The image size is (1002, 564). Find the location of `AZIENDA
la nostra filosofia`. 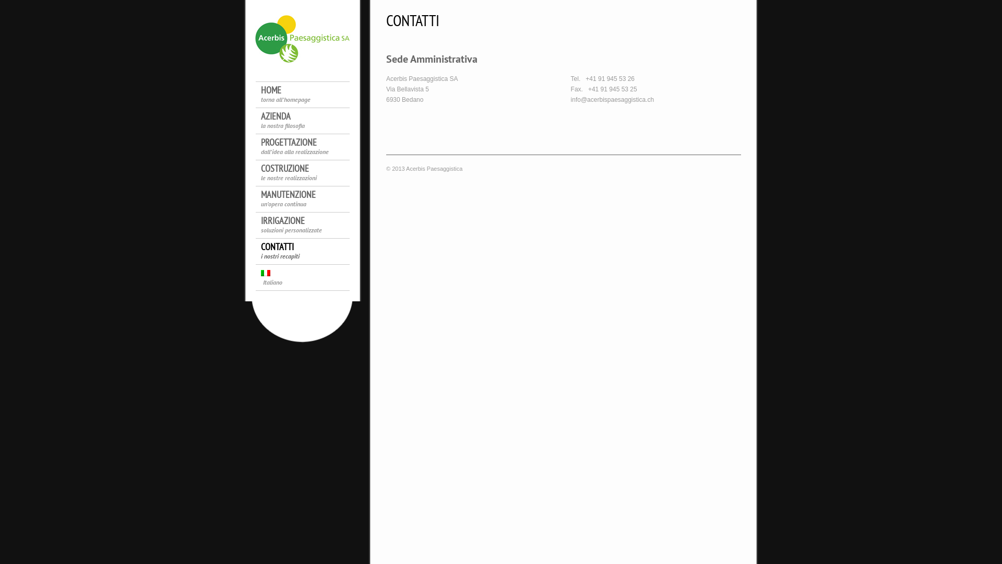

AZIENDA
la nostra filosofia is located at coordinates (308, 122).